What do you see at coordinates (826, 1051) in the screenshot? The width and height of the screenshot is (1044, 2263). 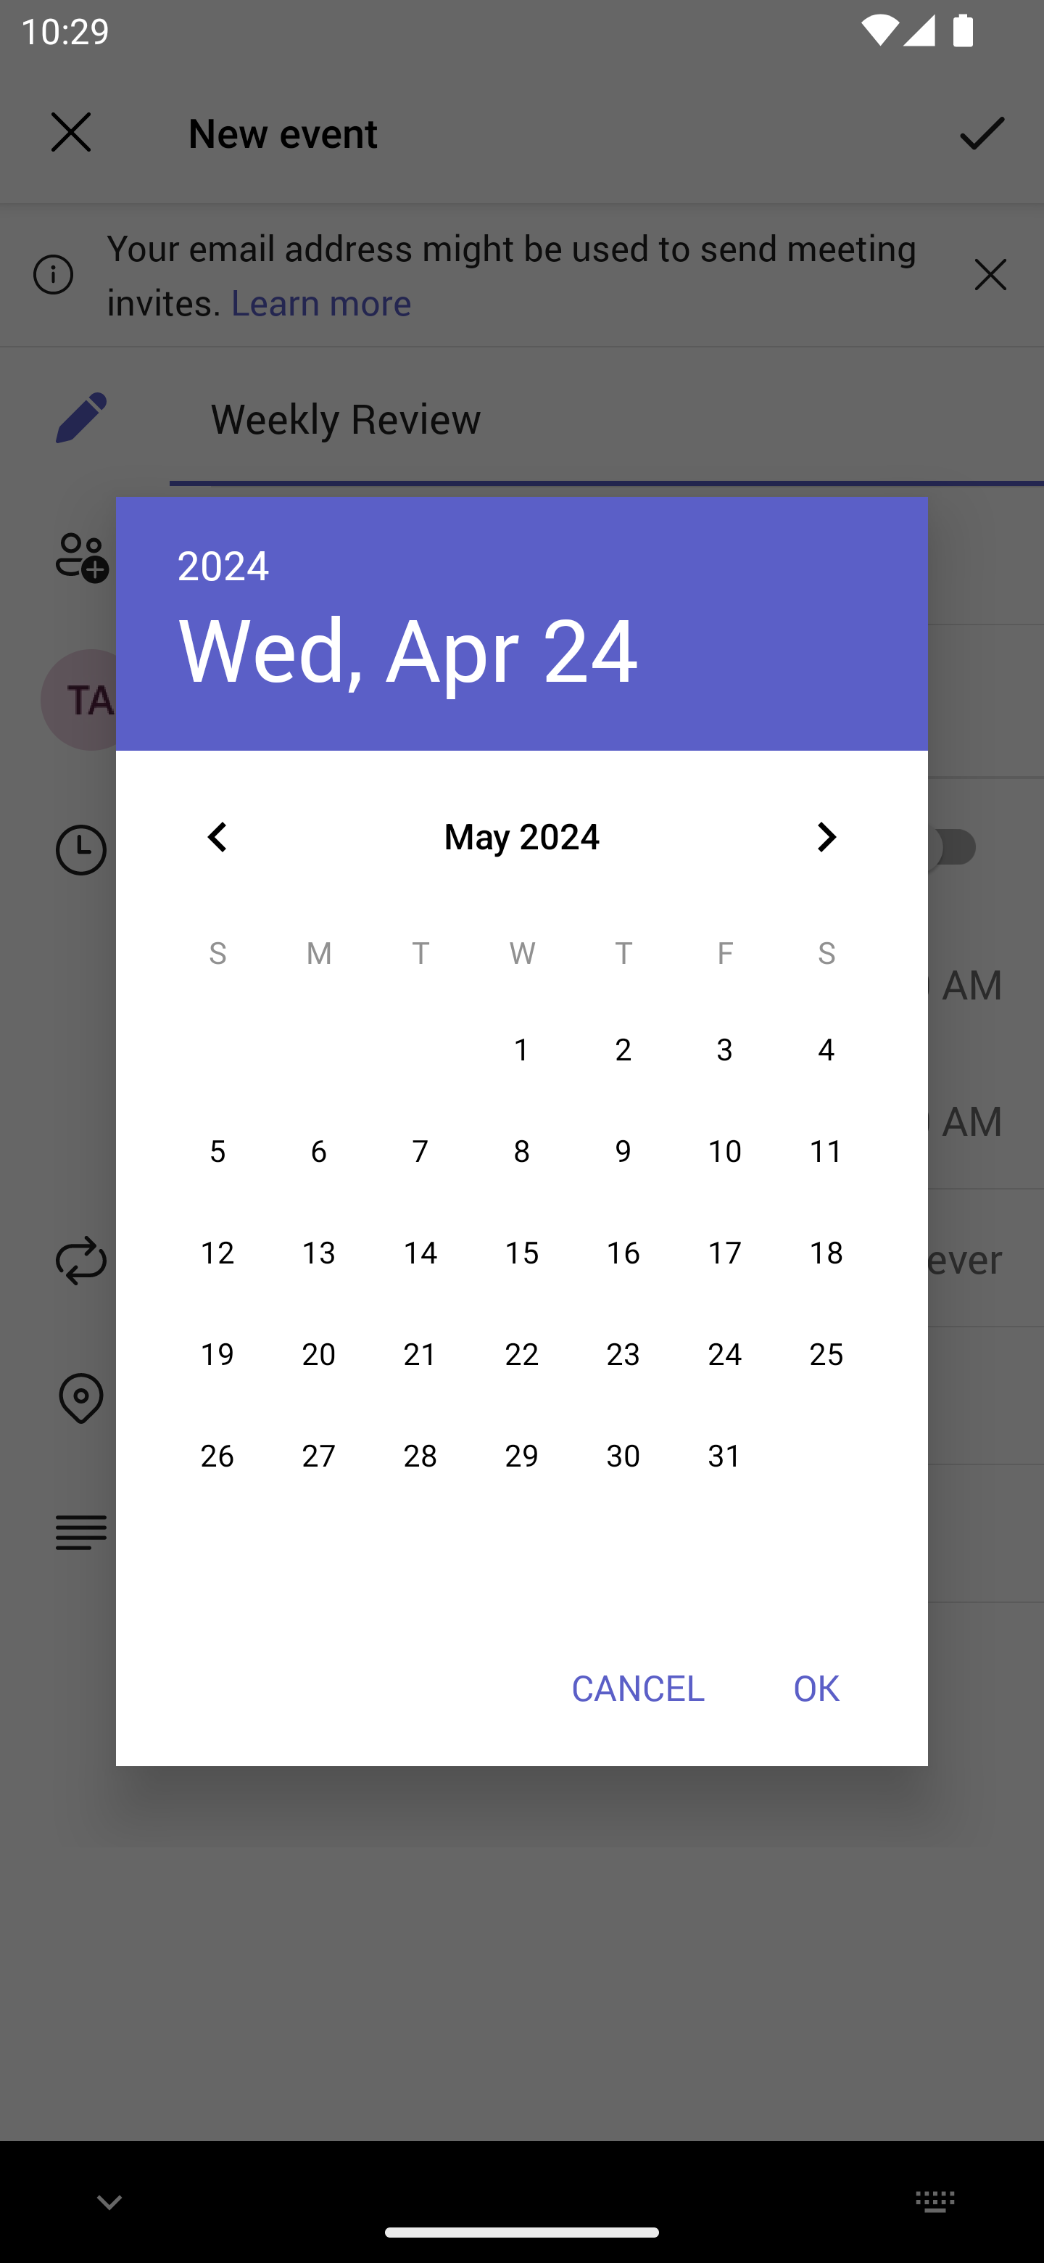 I see `4 04 May 2024` at bounding box center [826, 1051].